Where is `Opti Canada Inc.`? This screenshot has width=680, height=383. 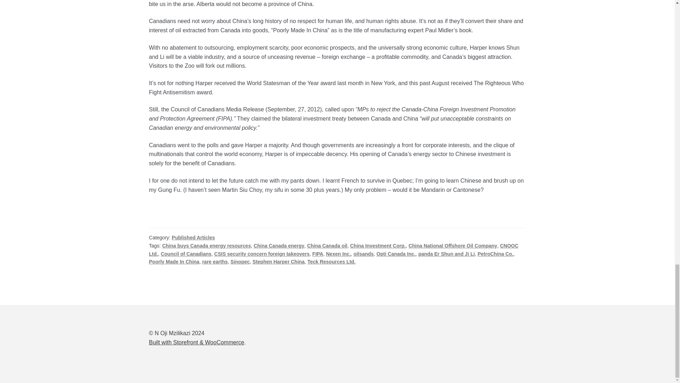 Opti Canada Inc. is located at coordinates (396, 254).